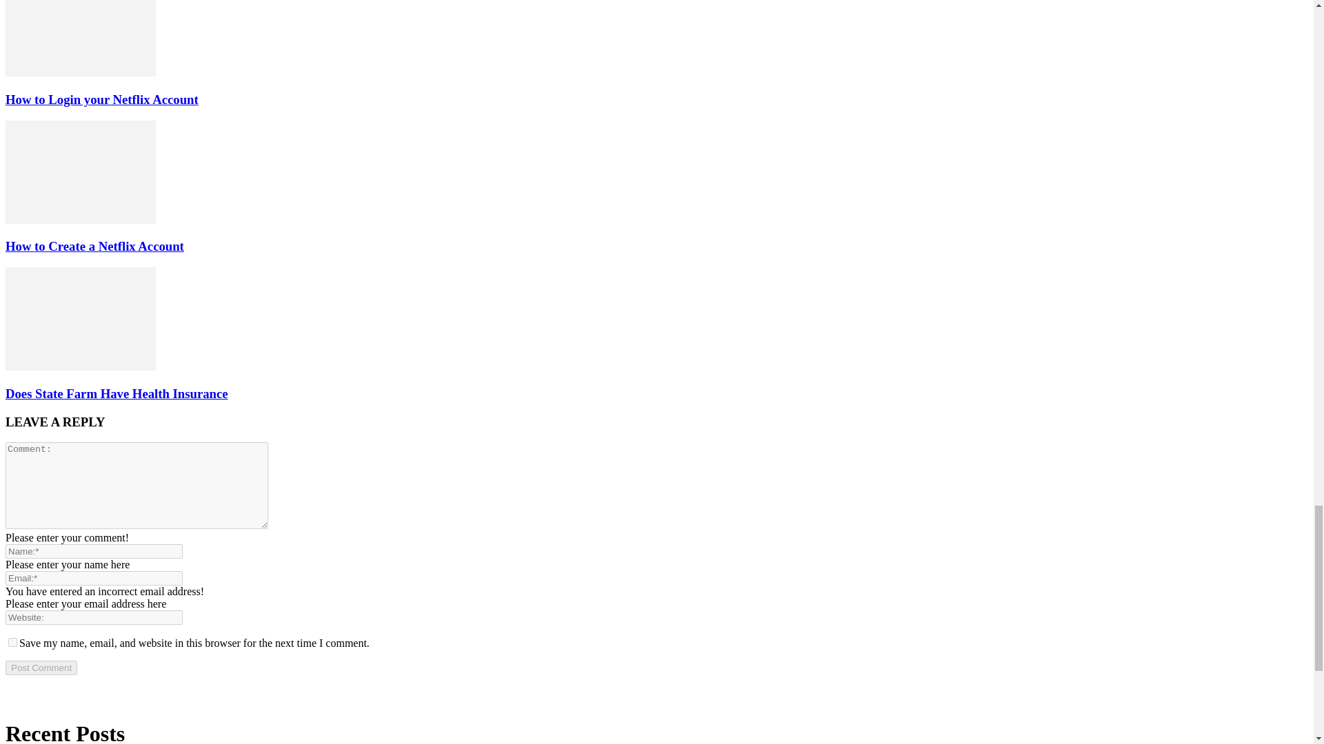 Image resolution: width=1324 pixels, height=744 pixels. Describe the element at coordinates (80, 73) in the screenshot. I see `How to Login your Netflix Account` at that location.